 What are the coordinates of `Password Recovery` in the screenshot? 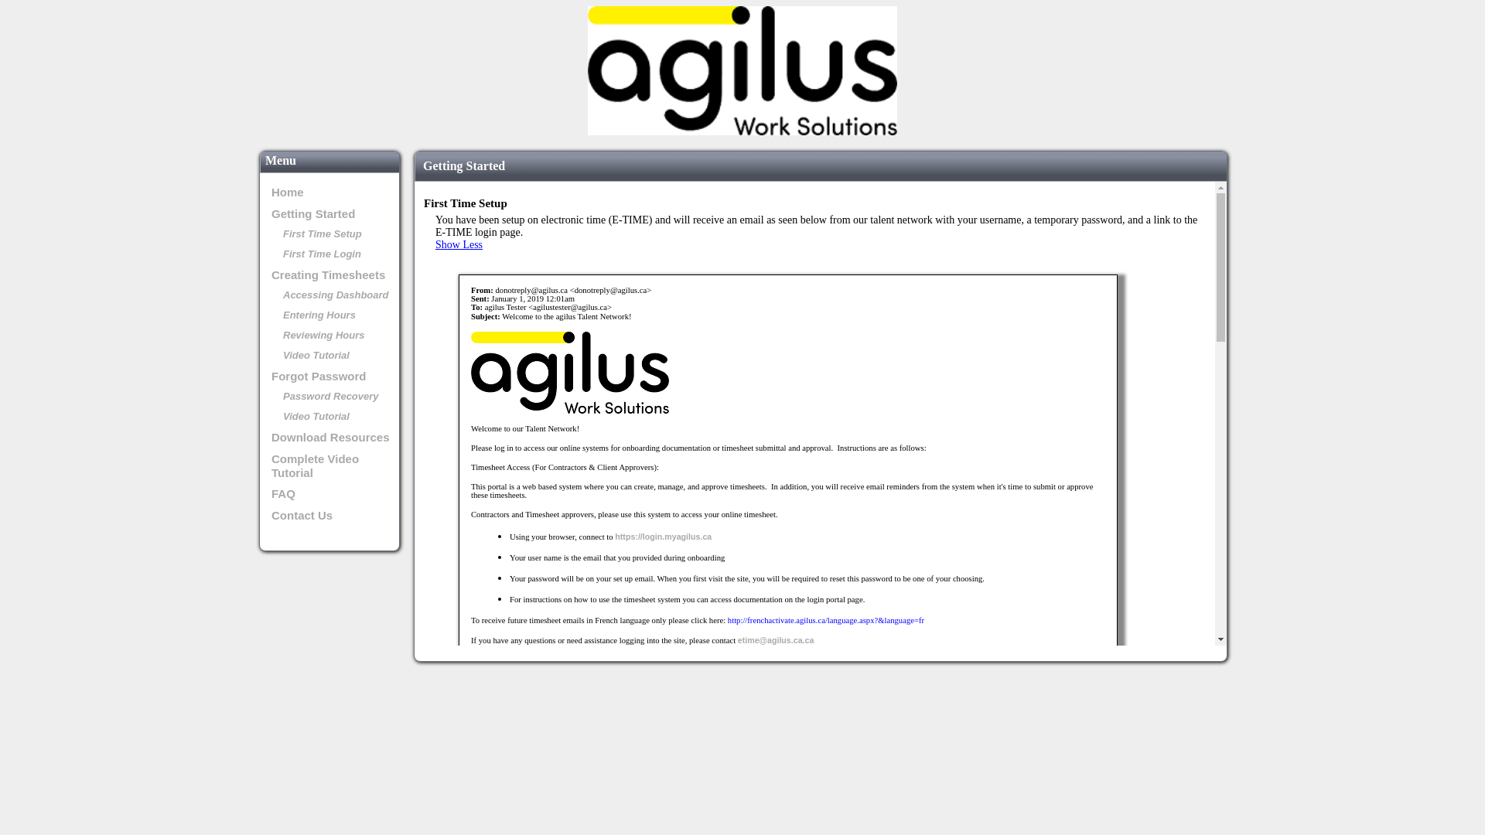 It's located at (331, 396).